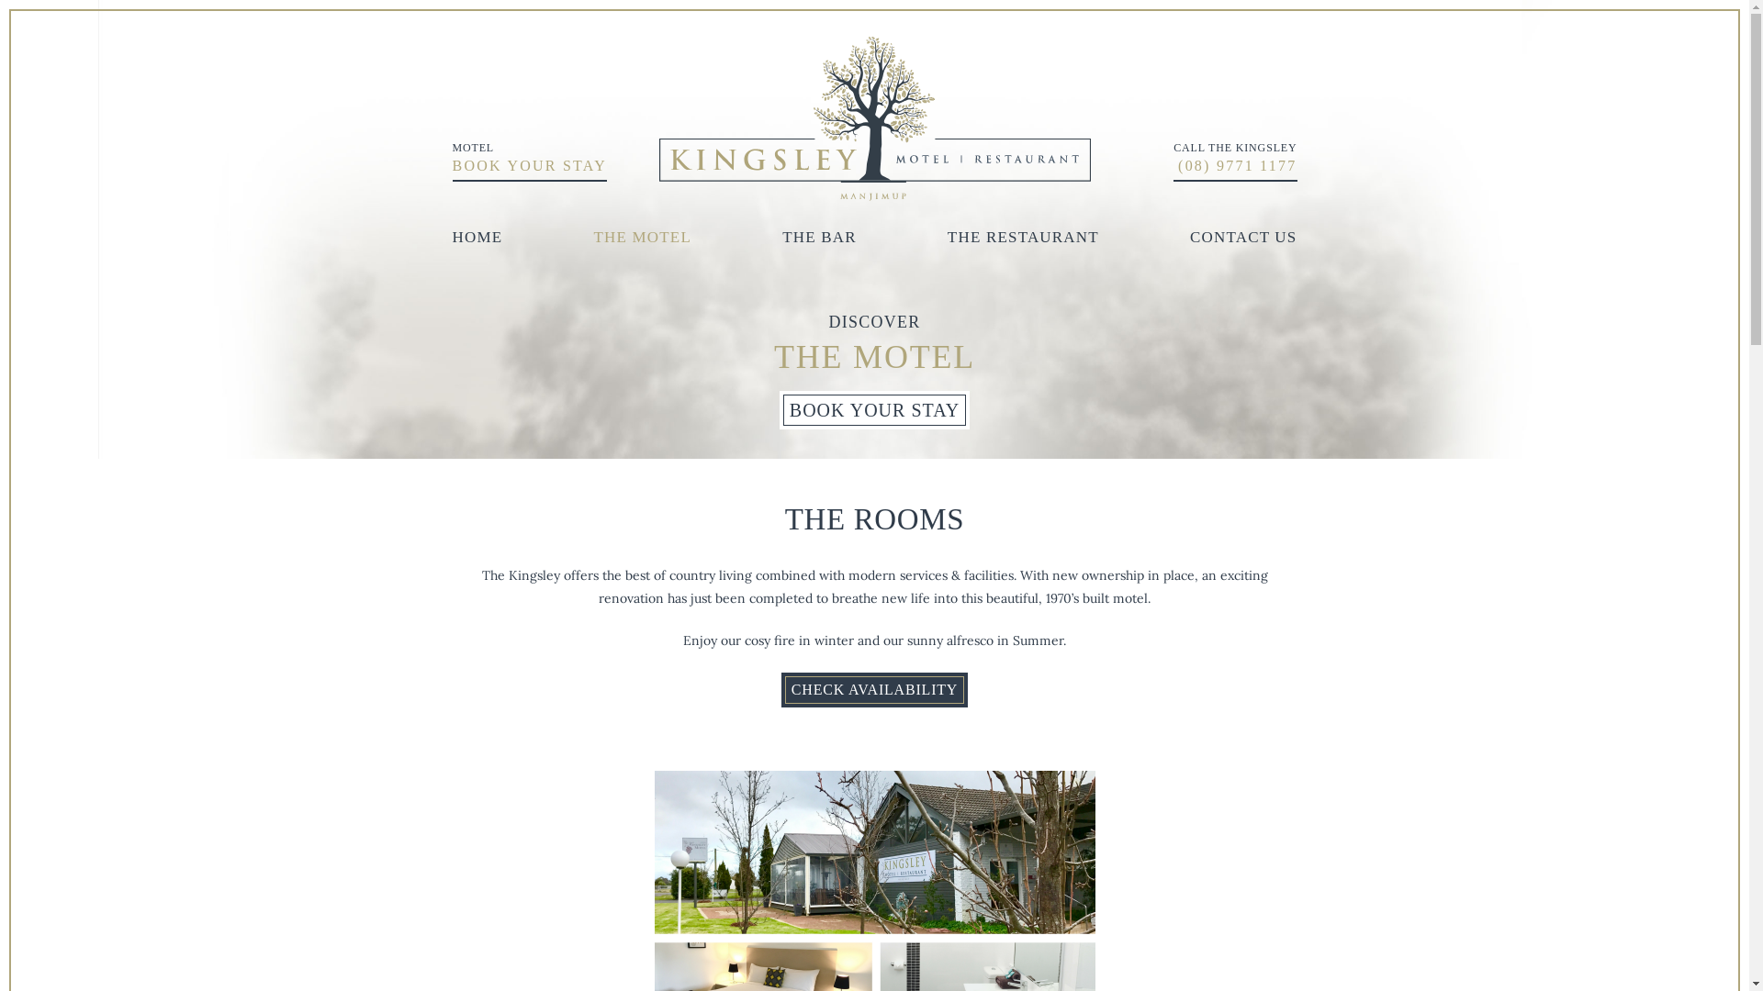  I want to click on THE MOTEL, so click(643, 237).